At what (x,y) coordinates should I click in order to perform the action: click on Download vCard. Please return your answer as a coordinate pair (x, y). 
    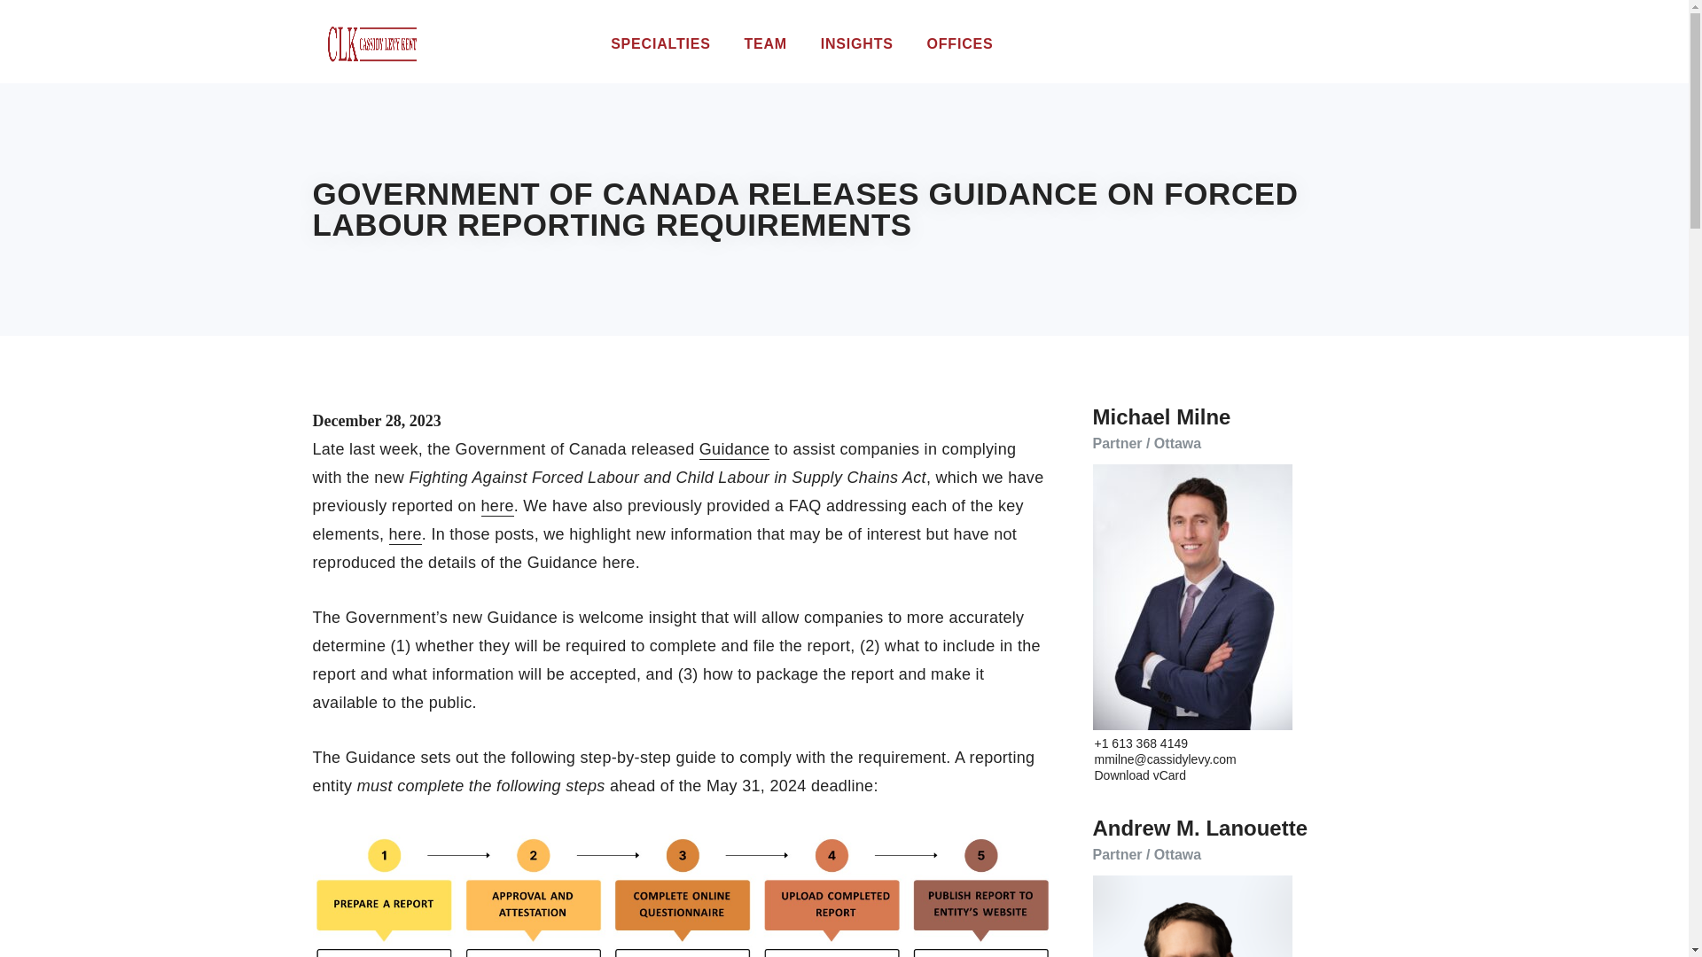
    Looking at the image, I should click on (1140, 774).